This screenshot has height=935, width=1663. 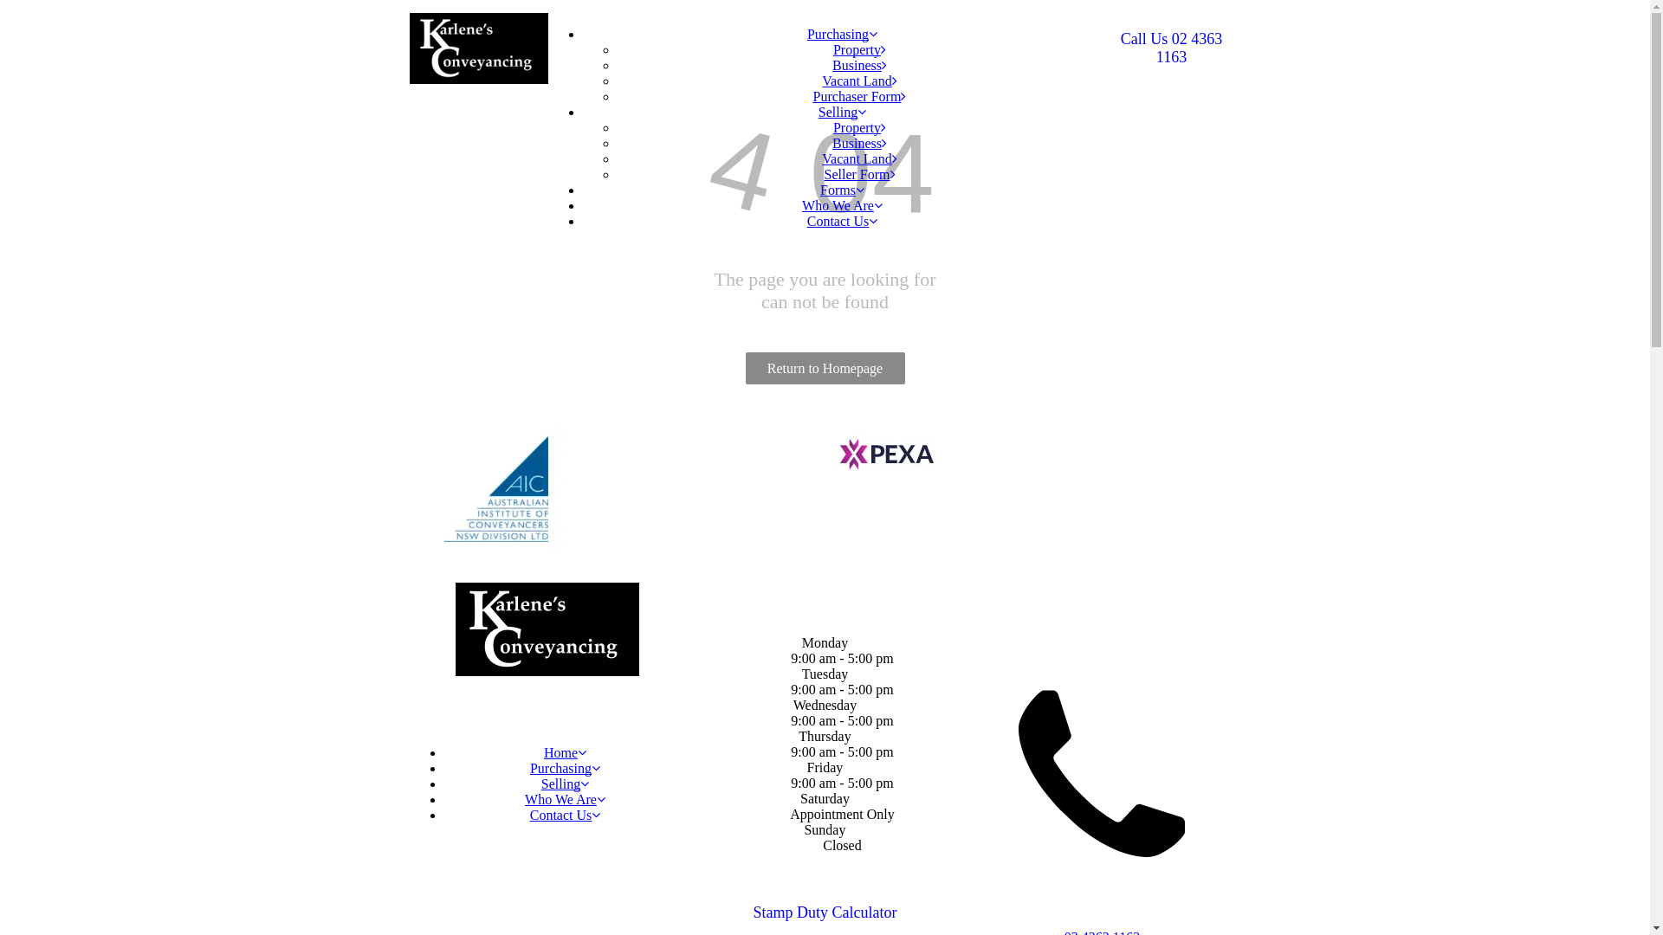 I want to click on Stamp Duty Calculator, so click(x=825, y=912).